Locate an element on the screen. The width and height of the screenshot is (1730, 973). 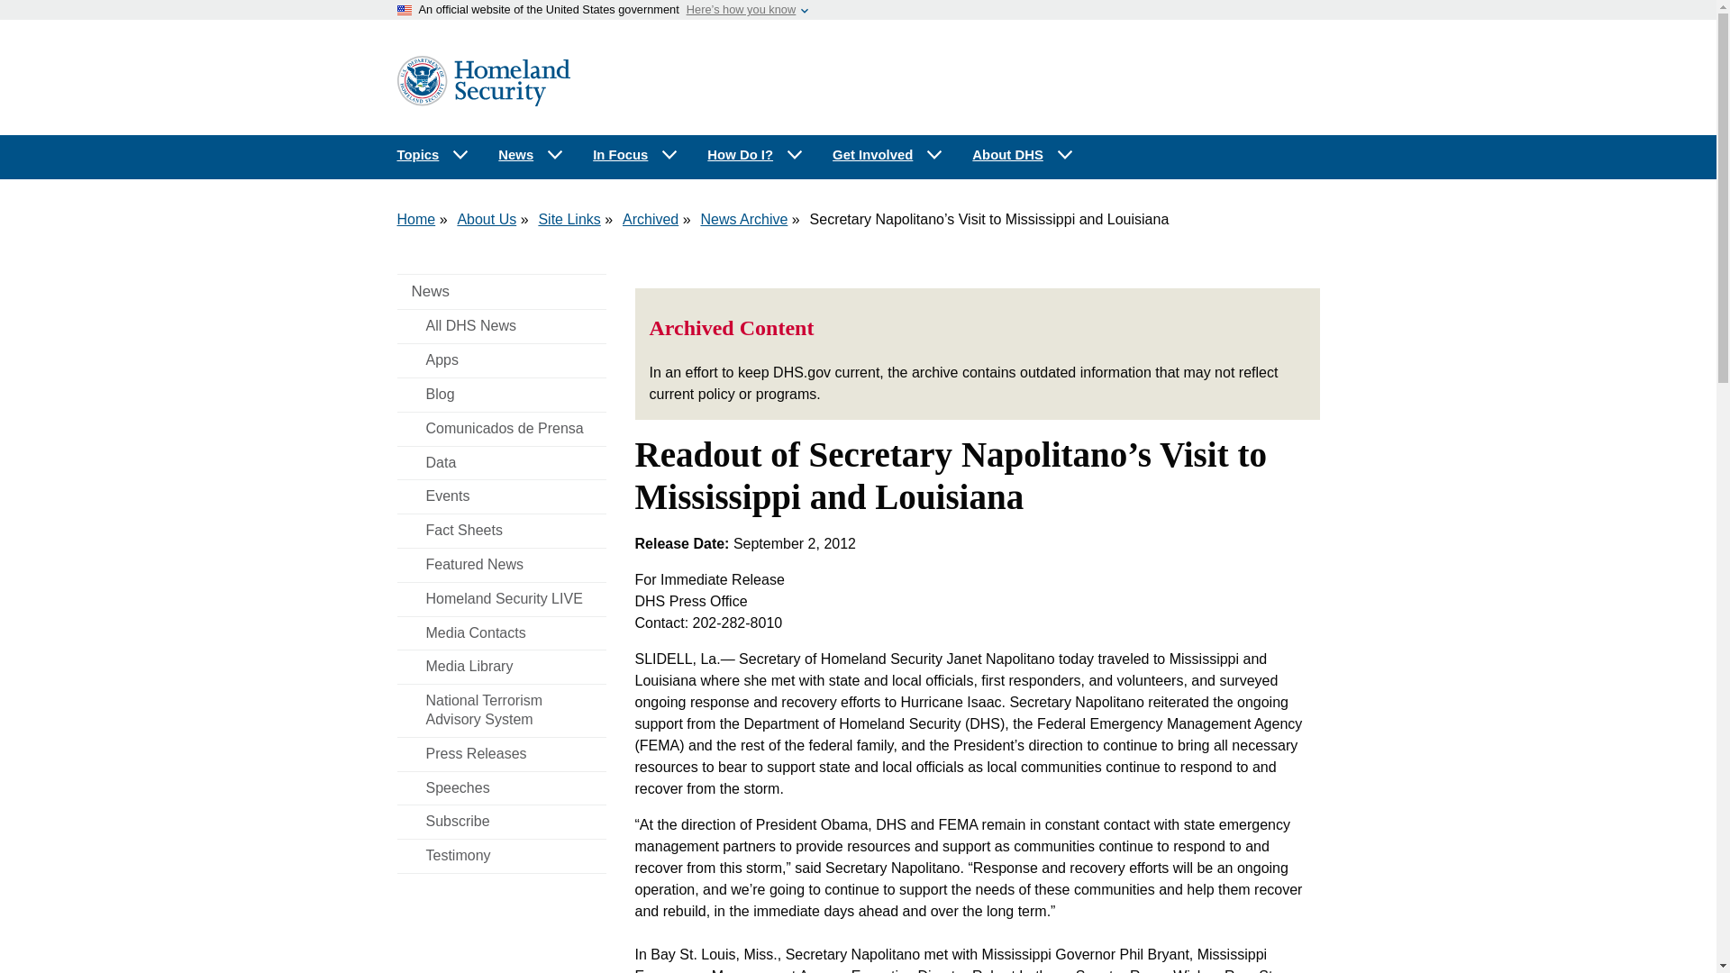
About DHS is located at coordinates (1023, 155).